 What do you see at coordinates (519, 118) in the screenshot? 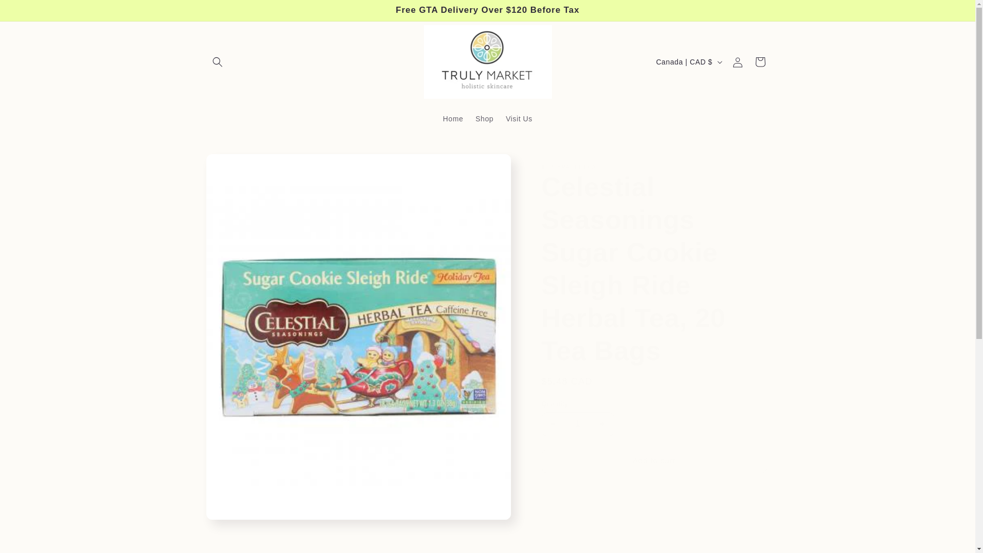
I see `Visit Us` at bounding box center [519, 118].